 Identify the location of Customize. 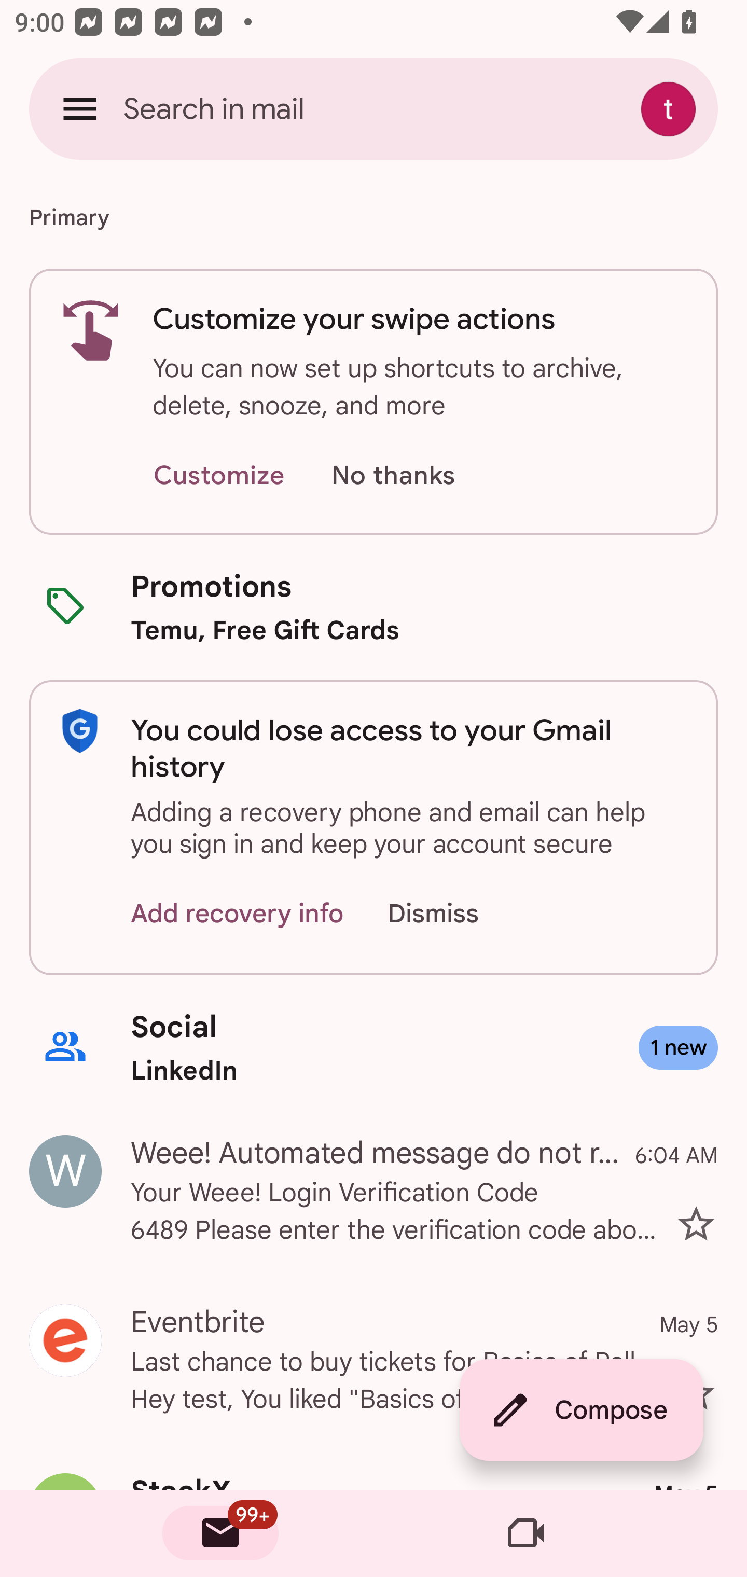
(218, 476).